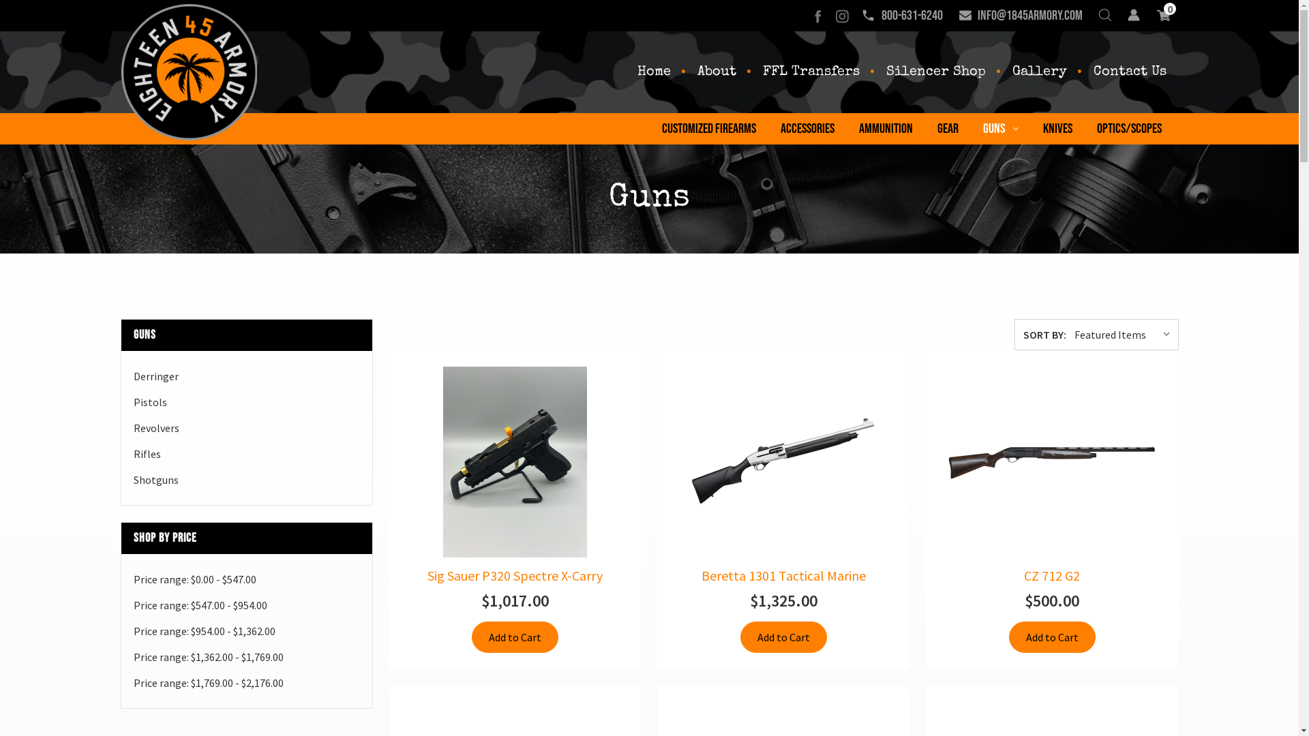  What do you see at coordinates (188, 72) in the screenshot?
I see `Eighteen 45 Armory` at bounding box center [188, 72].